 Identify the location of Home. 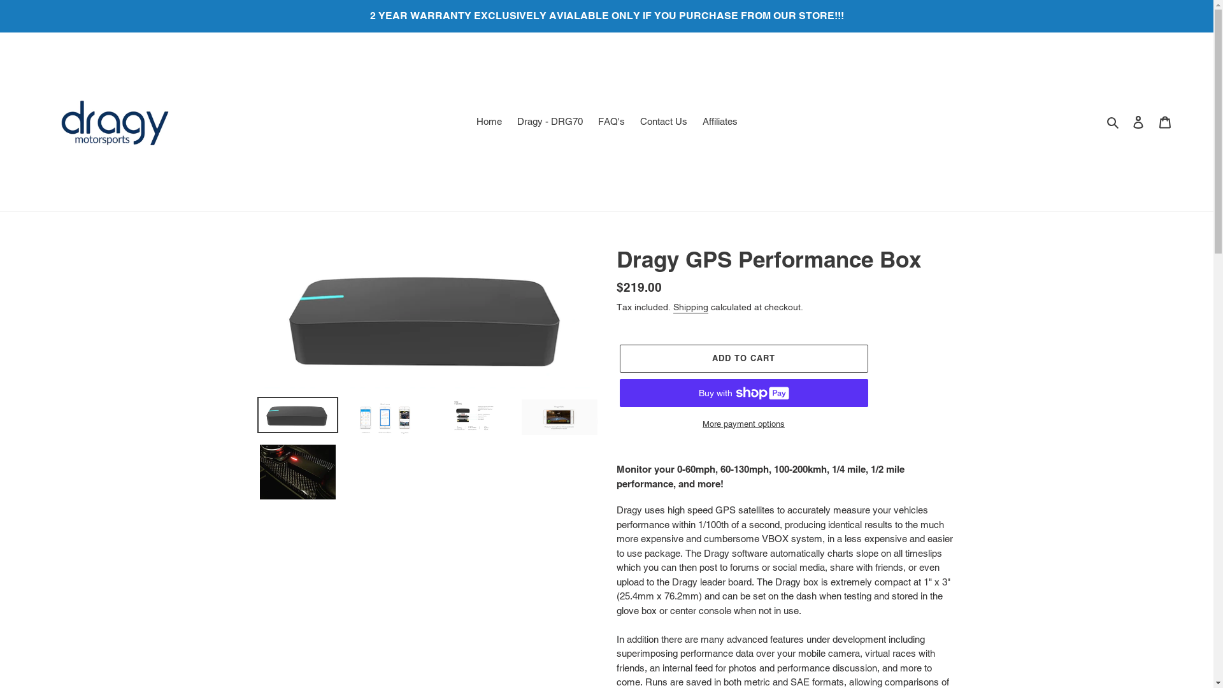
(489, 122).